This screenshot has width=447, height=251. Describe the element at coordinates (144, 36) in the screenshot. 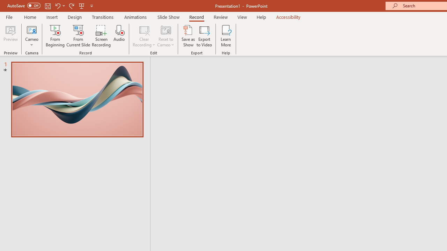

I see `Clear Recording` at that location.